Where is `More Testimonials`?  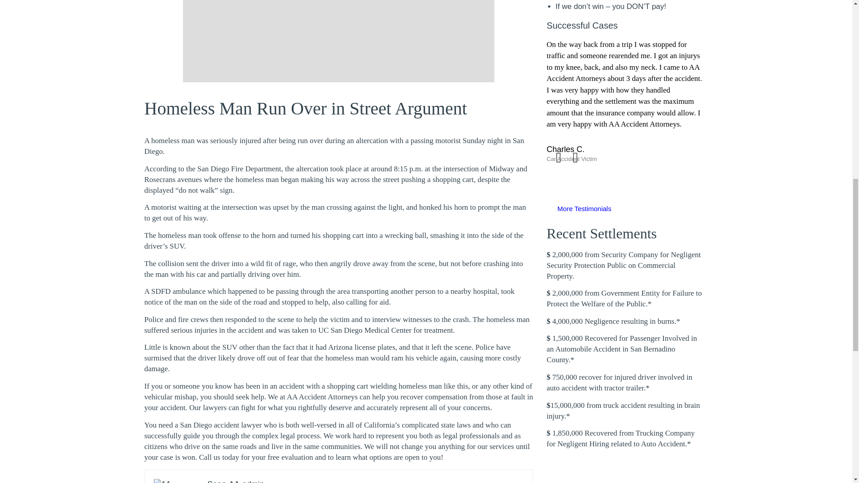
More Testimonials is located at coordinates (584, 208).